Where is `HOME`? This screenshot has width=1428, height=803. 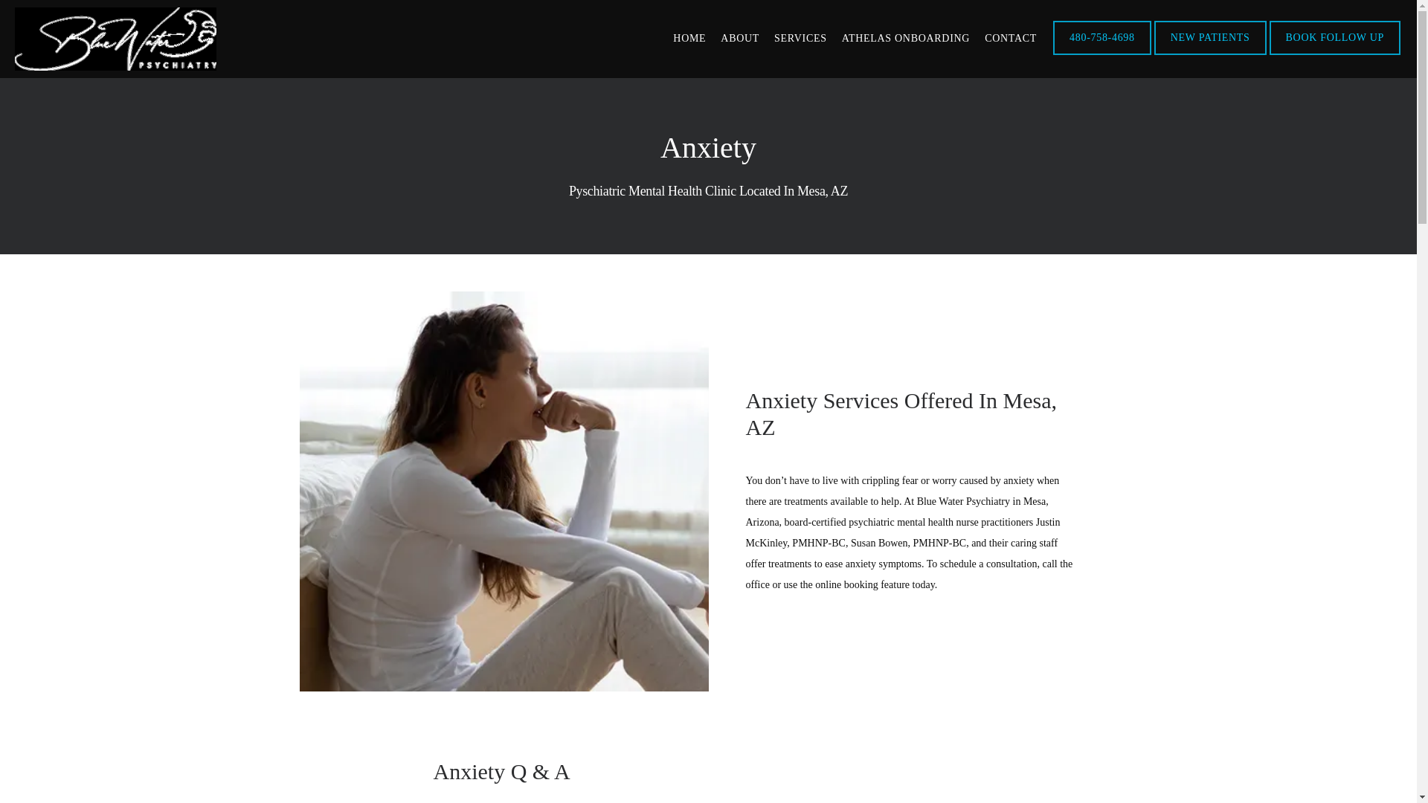 HOME is located at coordinates (689, 39).